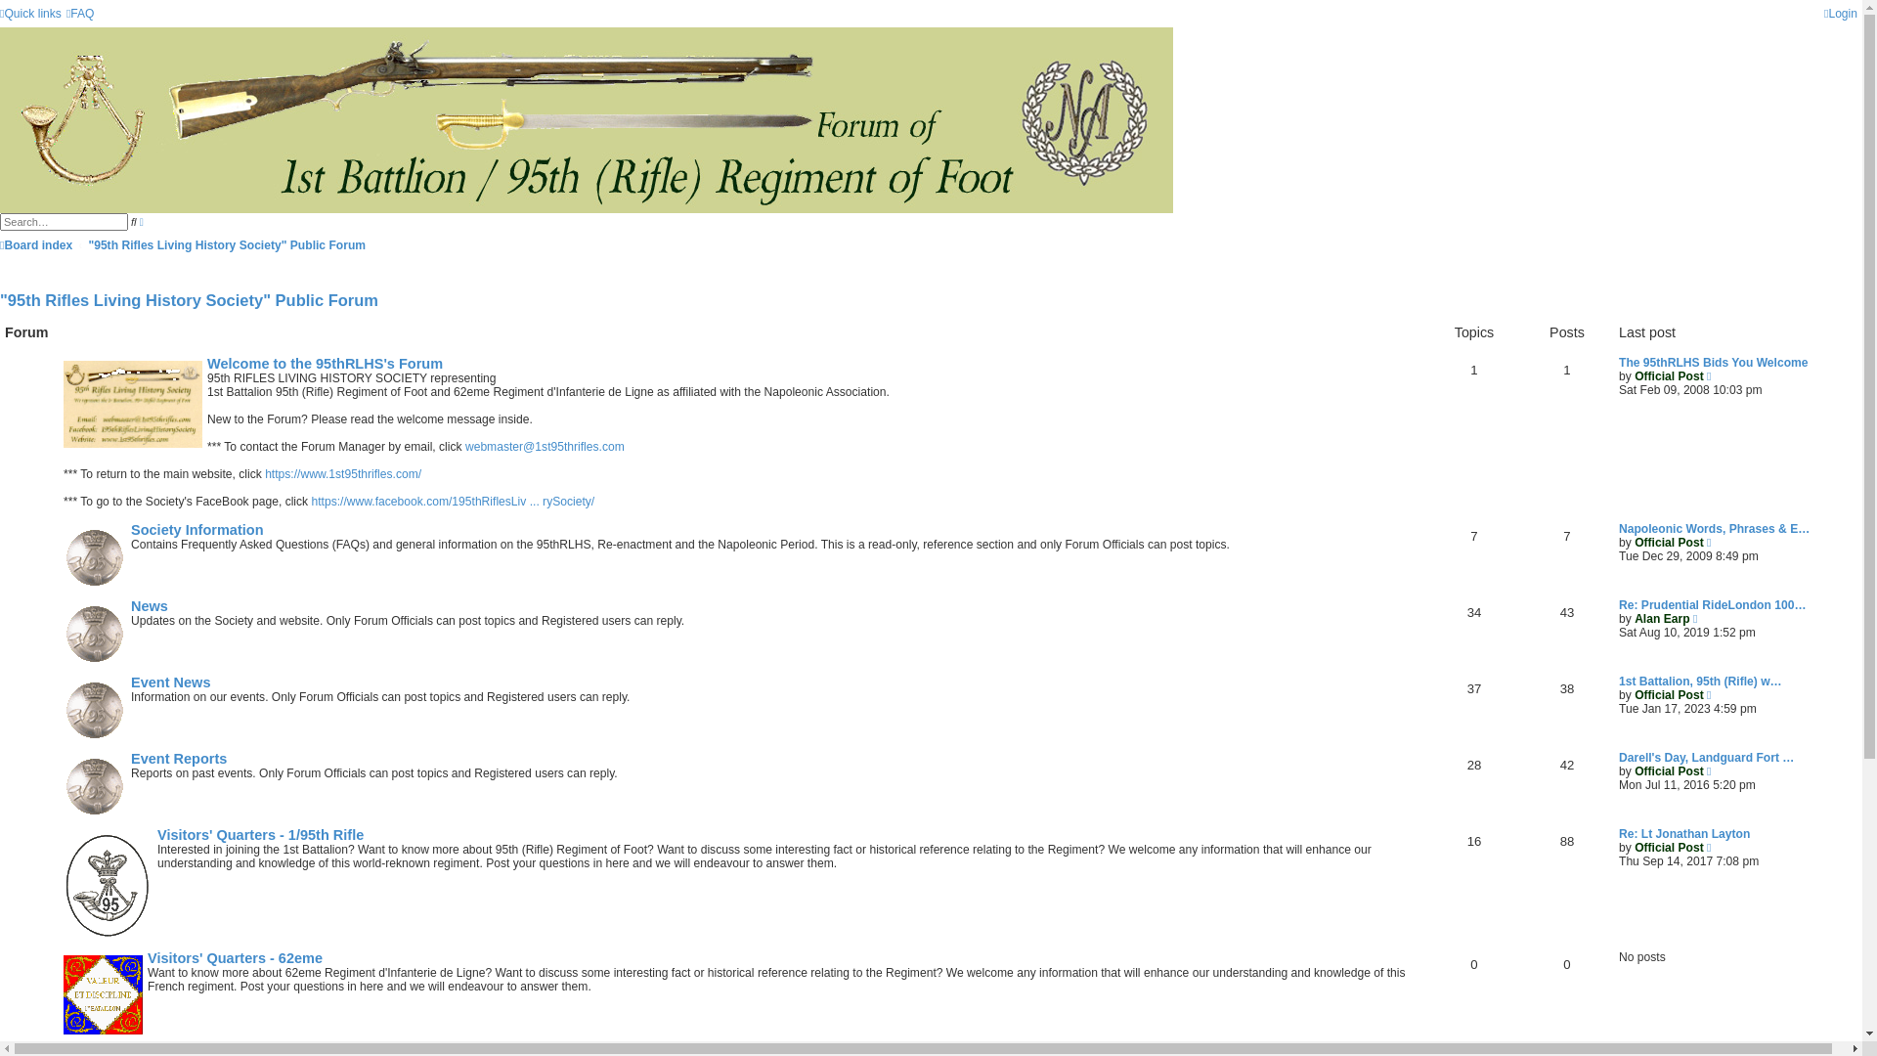 The image size is (1877, 1056). I want to click on View the latest post, so click(1709, 543).